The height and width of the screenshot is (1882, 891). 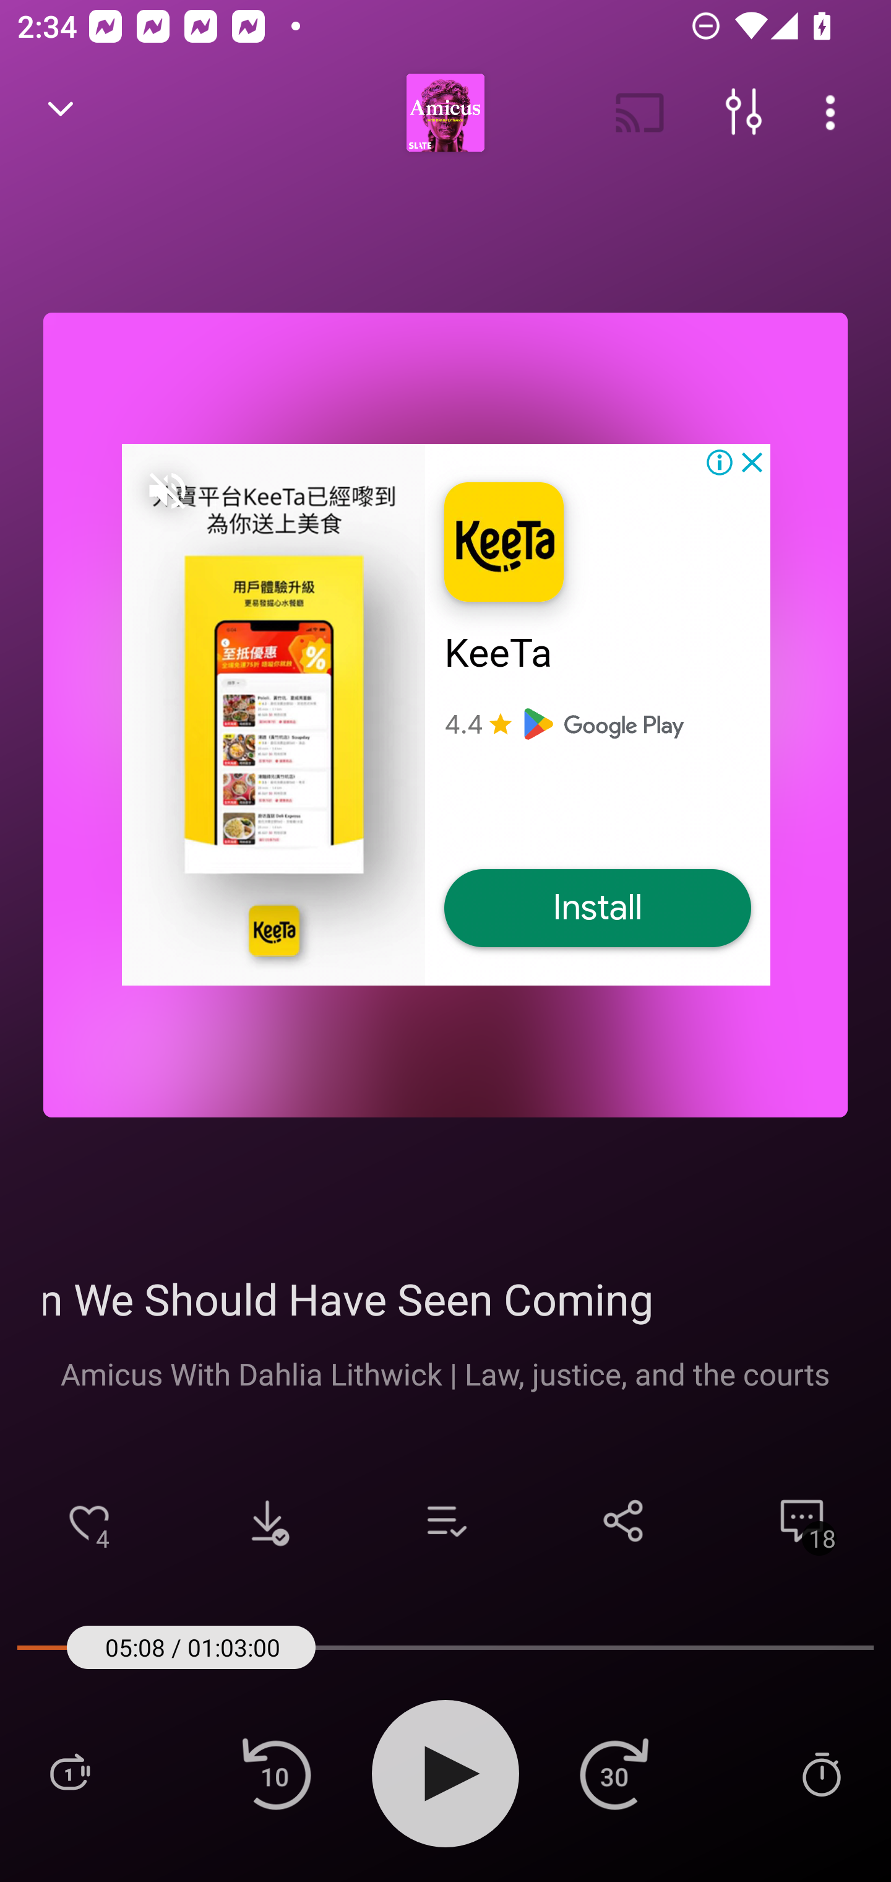 I want to click on KeeTa 4.4 Install Install, so click(x=445, y=714).